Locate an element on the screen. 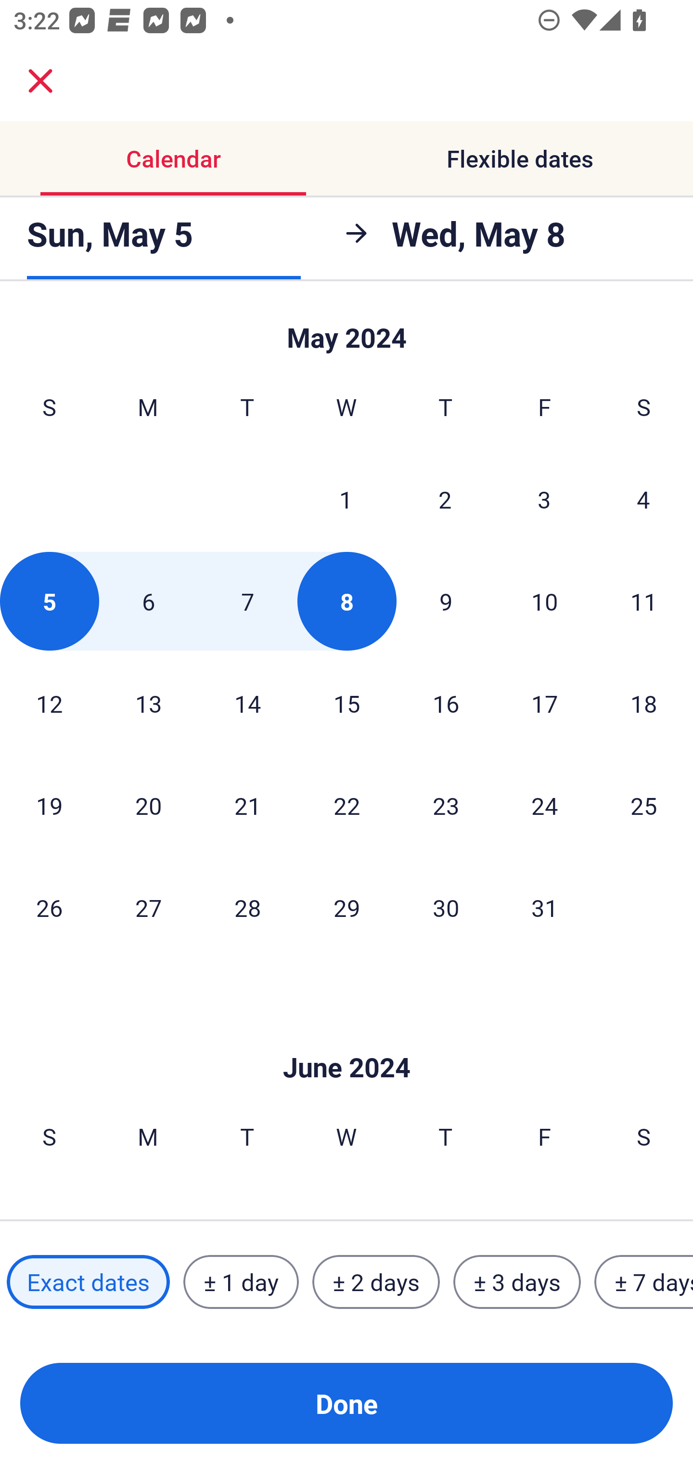 This screenshot has height=1464, width=693. 2 Thursday, May 2, 2024 is located at coordinates (445, 499).